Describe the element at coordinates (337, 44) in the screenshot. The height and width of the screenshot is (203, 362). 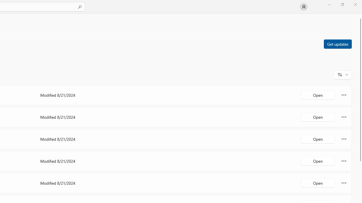
I see `Get updates` at that location.